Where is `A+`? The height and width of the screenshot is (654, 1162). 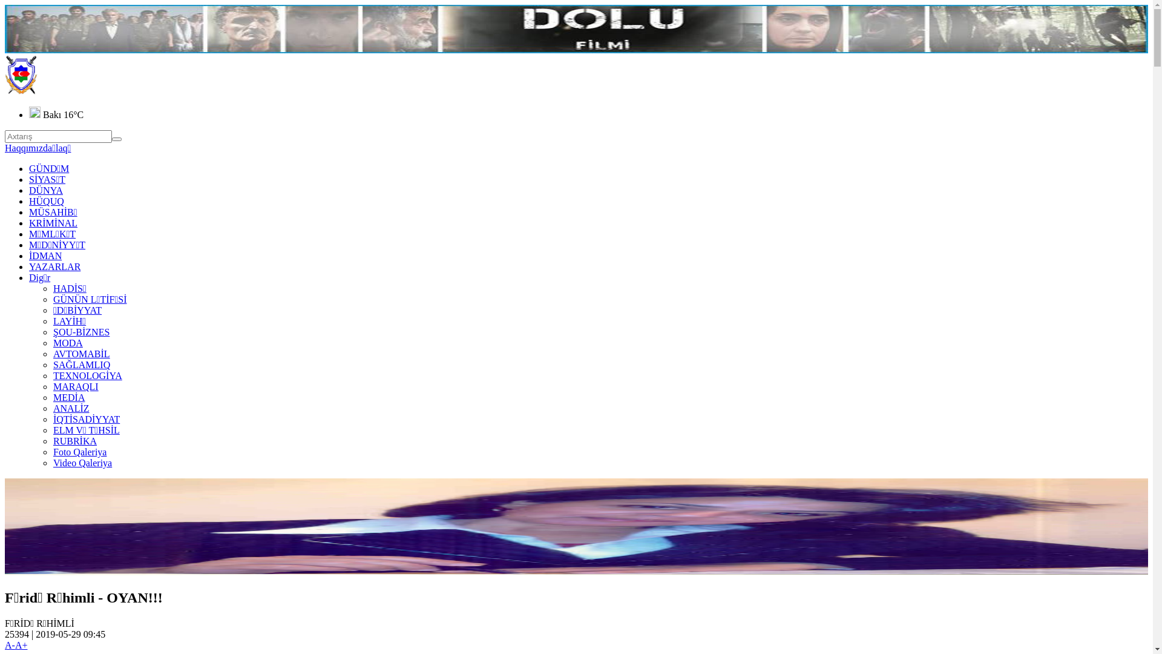 A+ is located at coordinates (22, 646).